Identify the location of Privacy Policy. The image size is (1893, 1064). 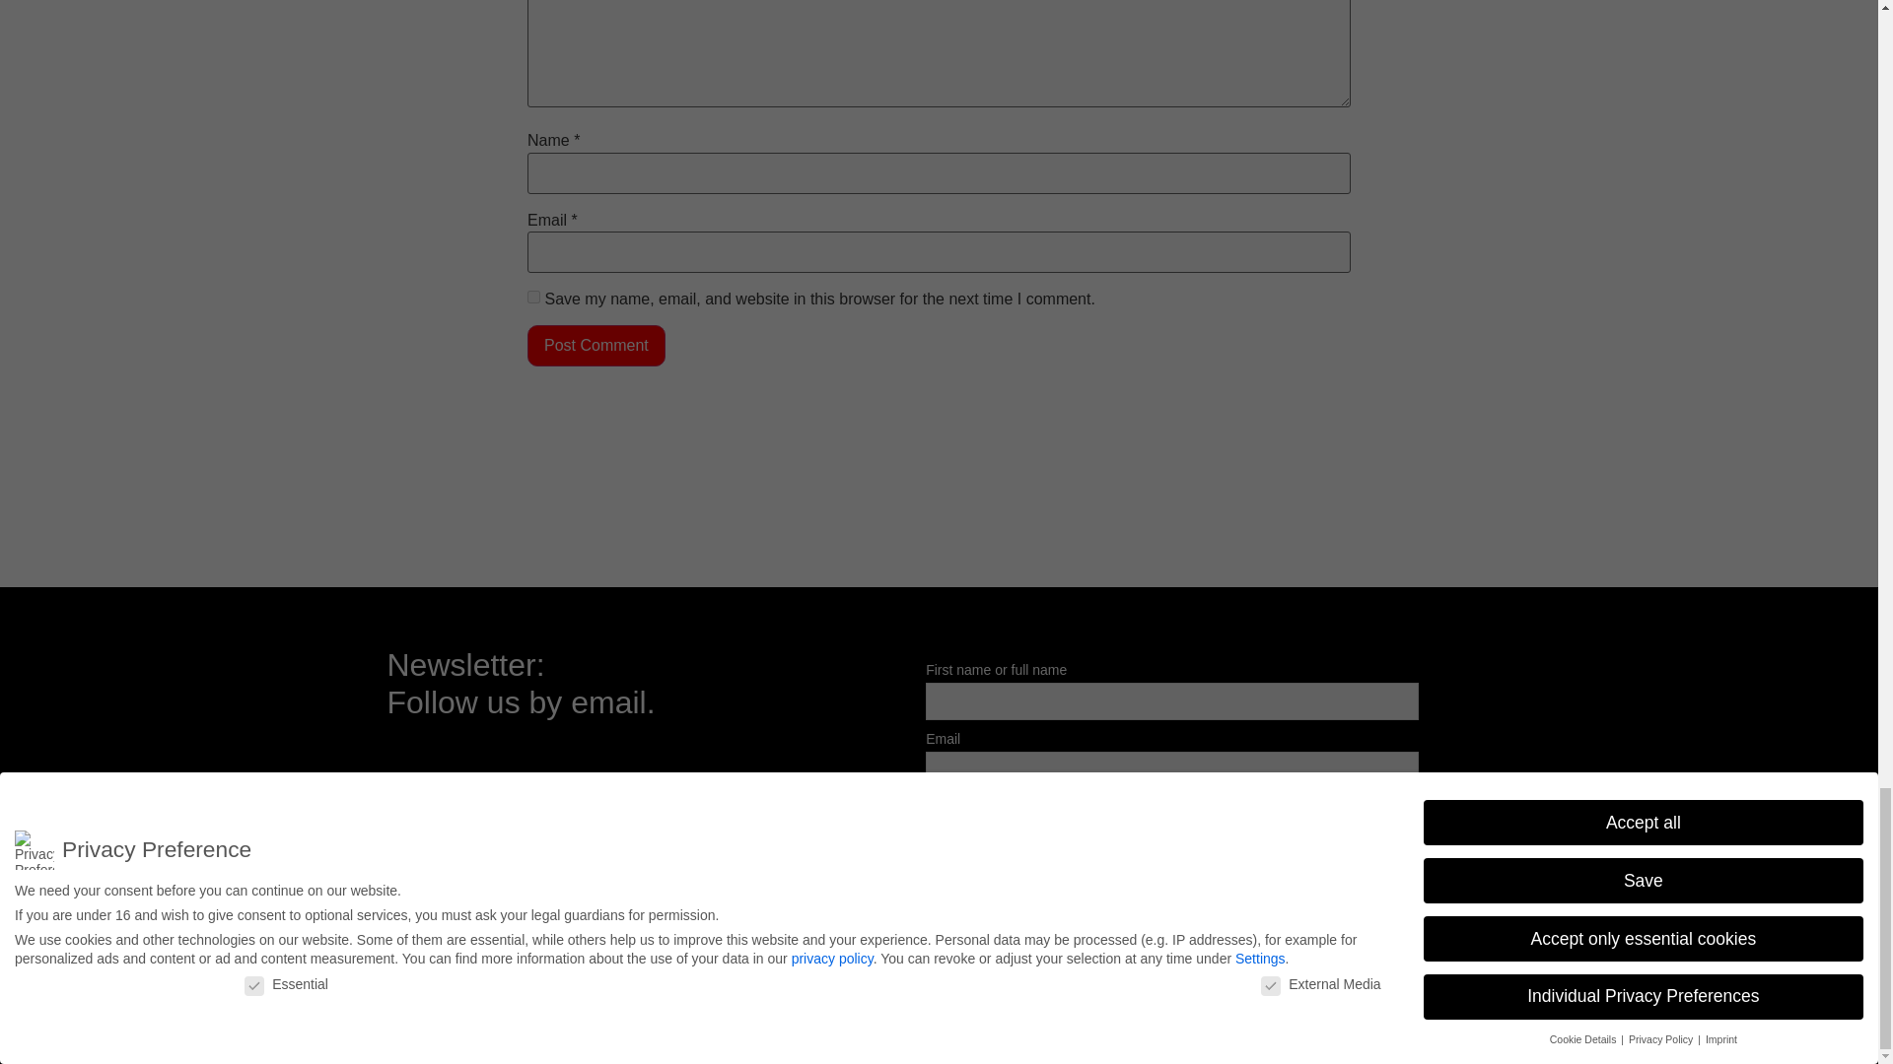
(1441, 993).